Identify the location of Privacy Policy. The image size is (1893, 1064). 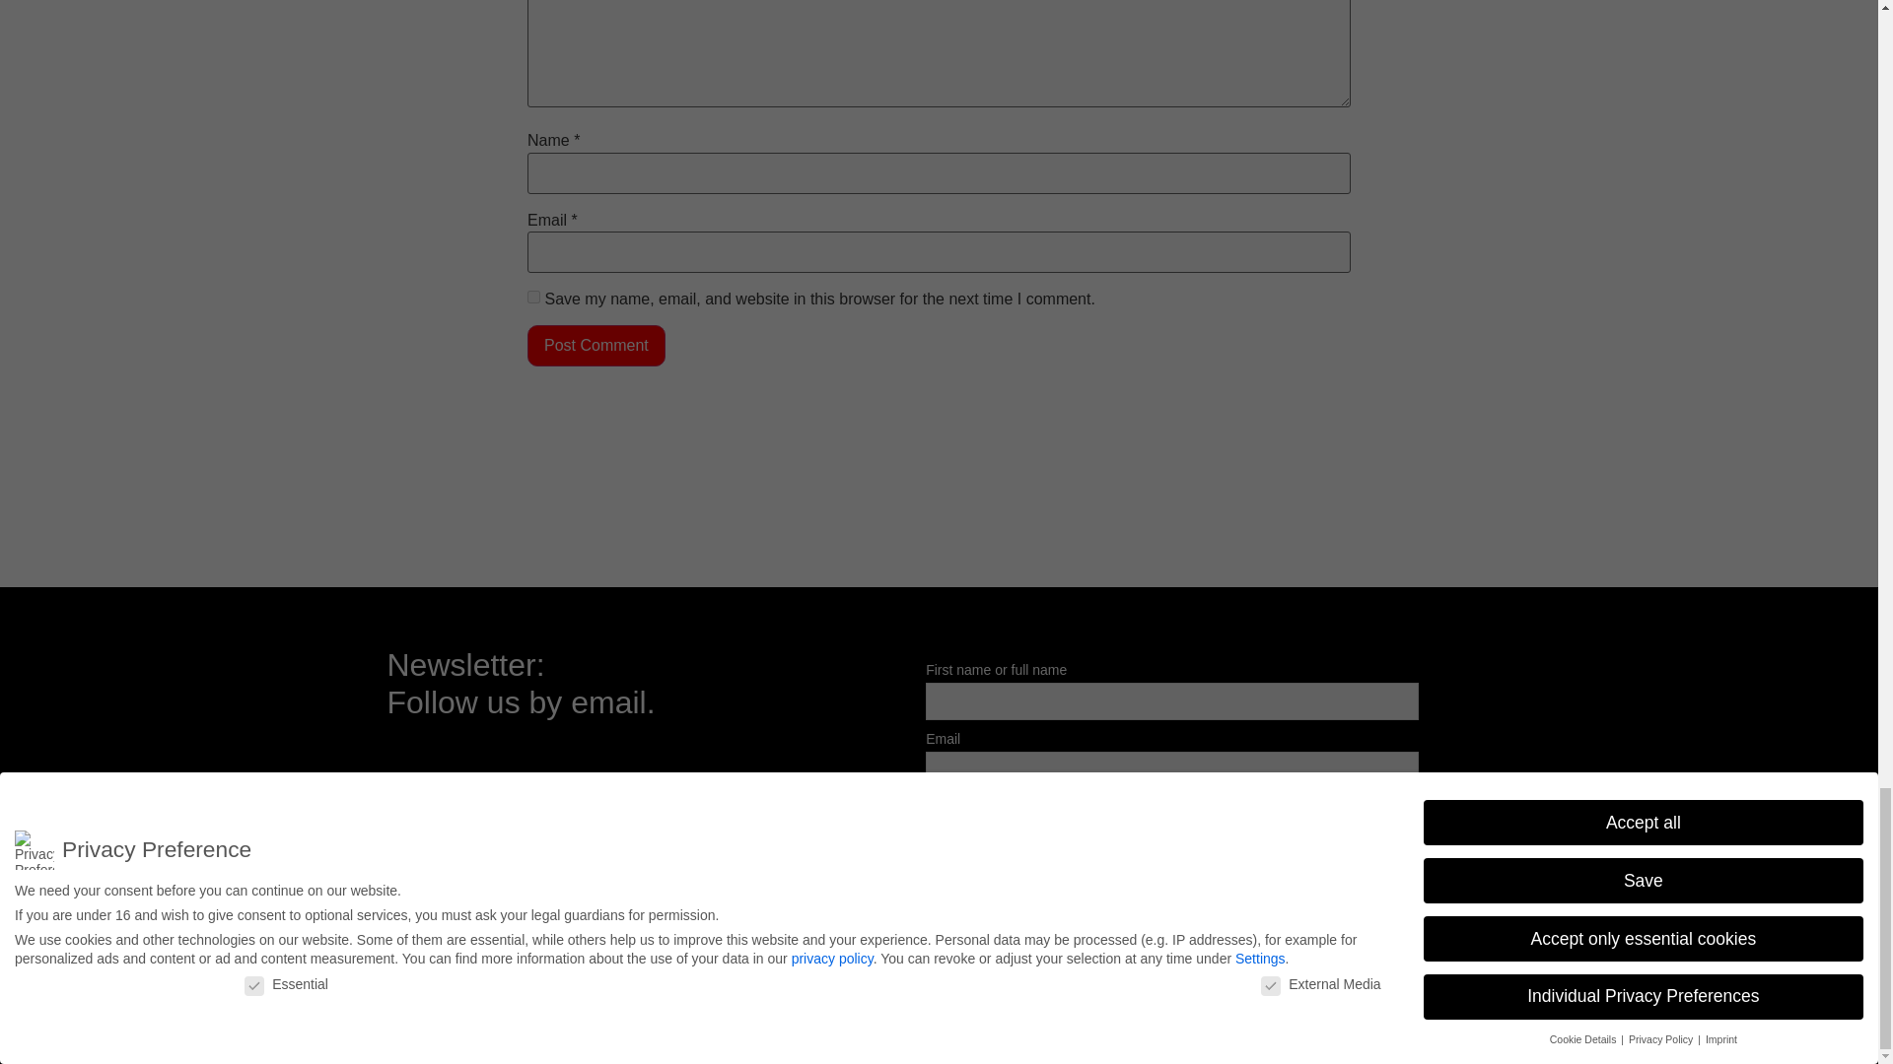
(1441, 993).